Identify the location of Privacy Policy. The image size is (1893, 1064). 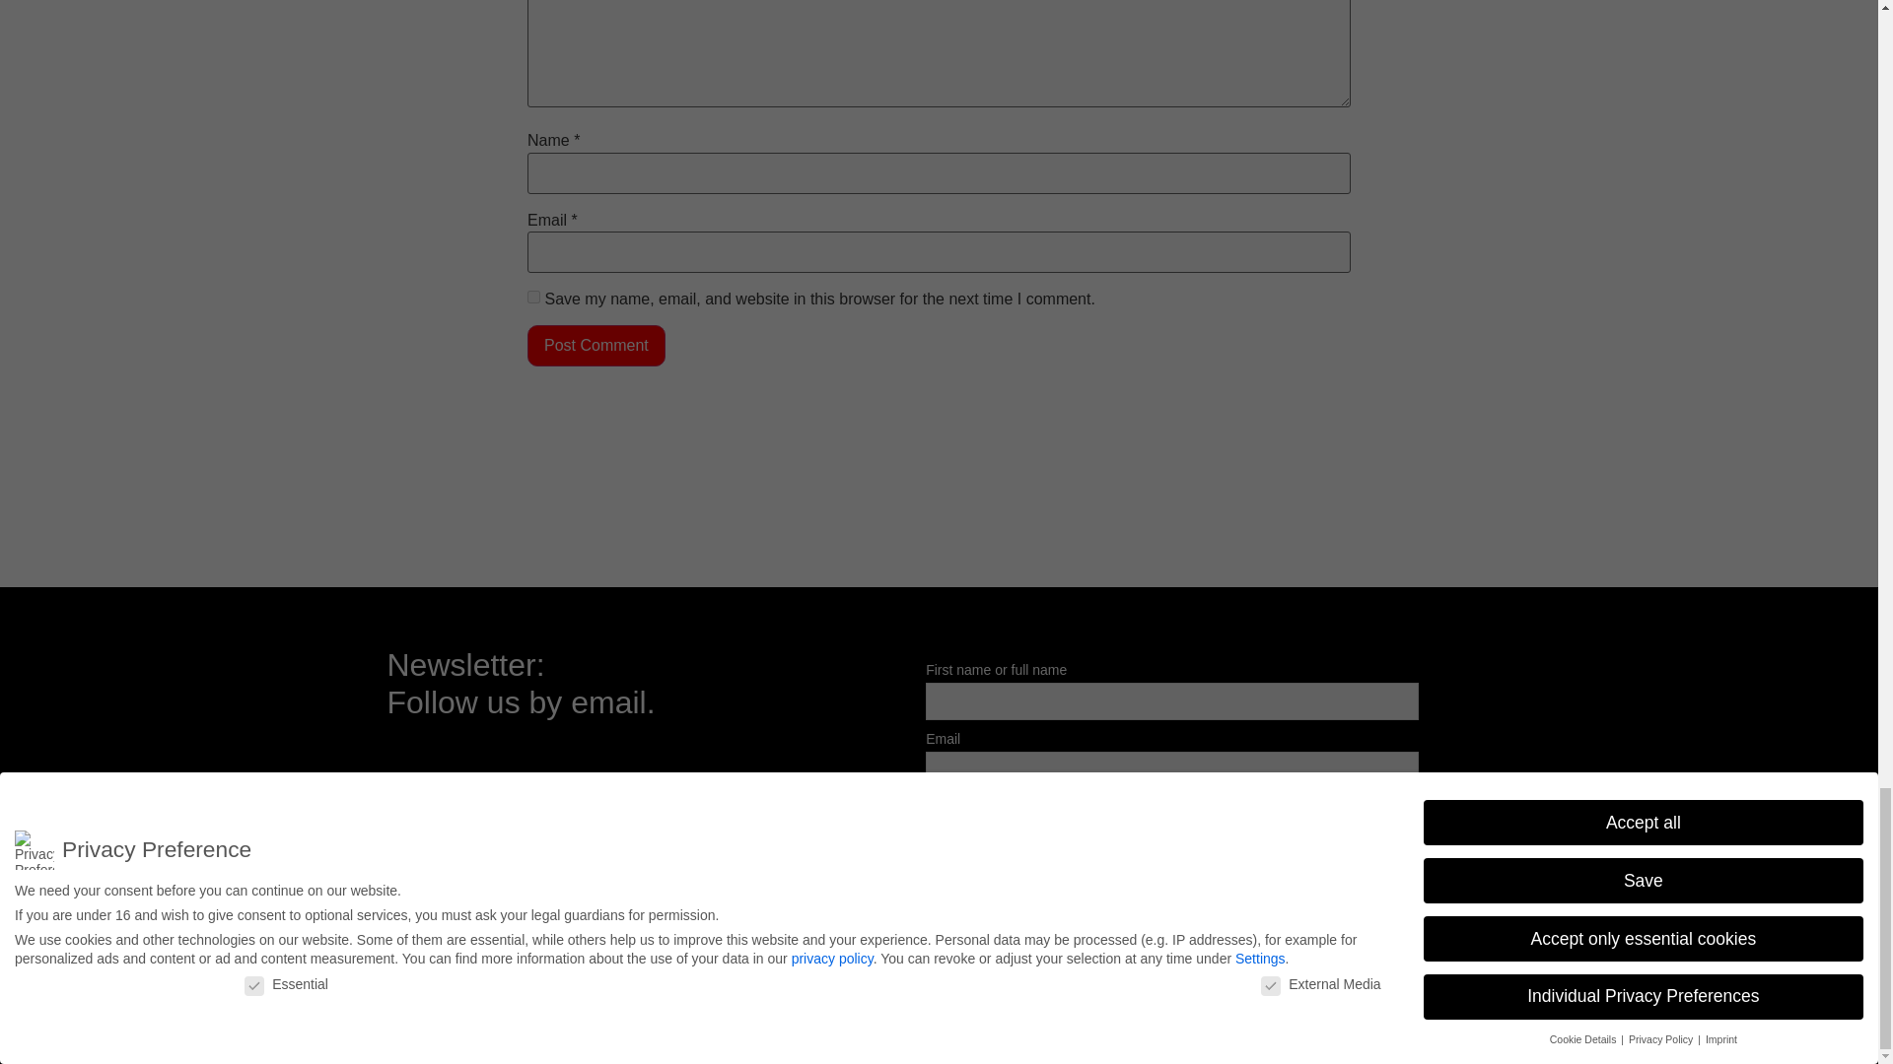
(1441, 993).